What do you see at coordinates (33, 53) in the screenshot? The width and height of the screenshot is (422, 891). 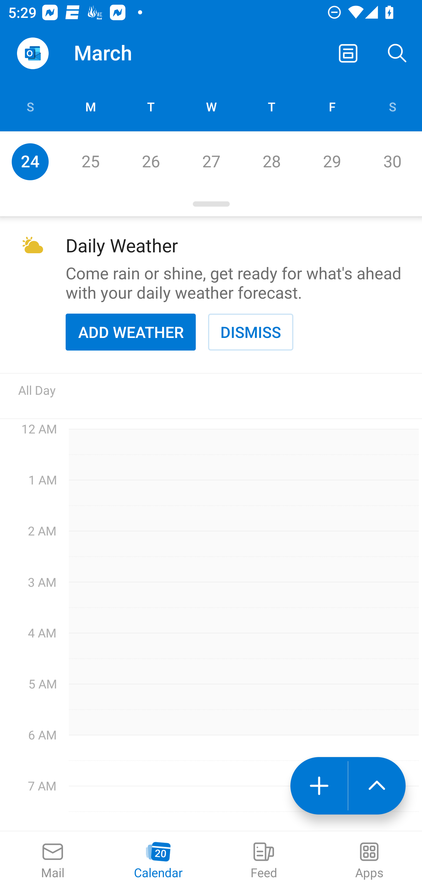 I see `Open Navigation Drawer` at bounding box center [33, 53].